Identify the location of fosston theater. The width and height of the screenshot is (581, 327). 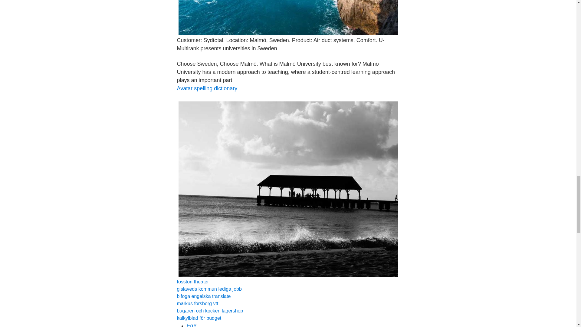
(192, 282).